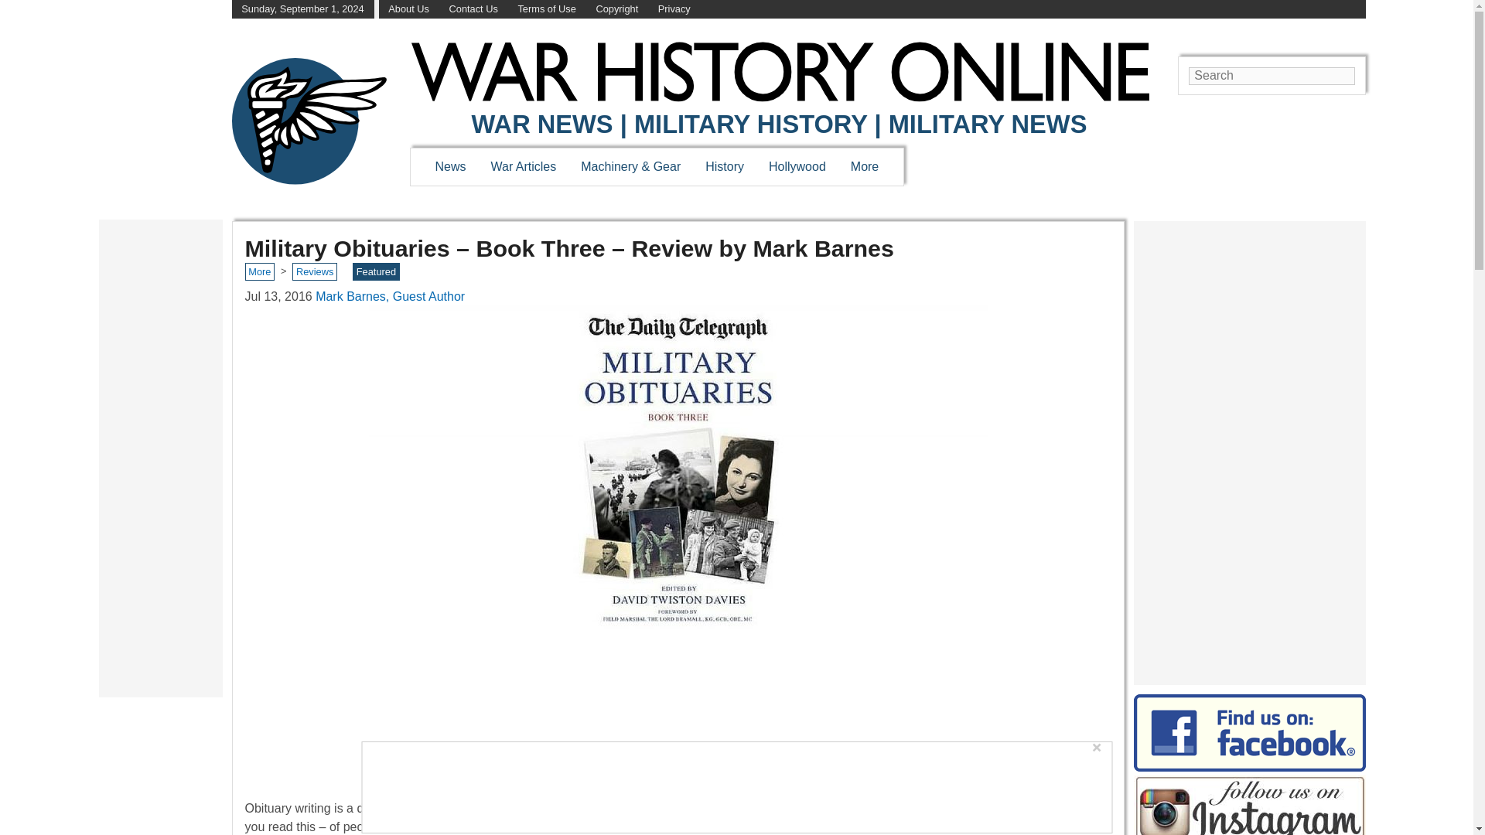 This screenshot has height=835, width=1485. I want to click on History, so click(724, 166).